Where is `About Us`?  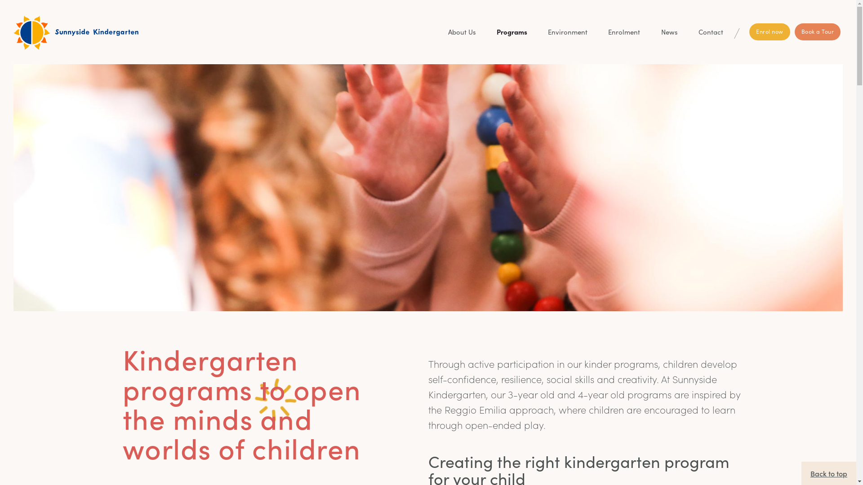
About Us is located at coordinates (462, 32).